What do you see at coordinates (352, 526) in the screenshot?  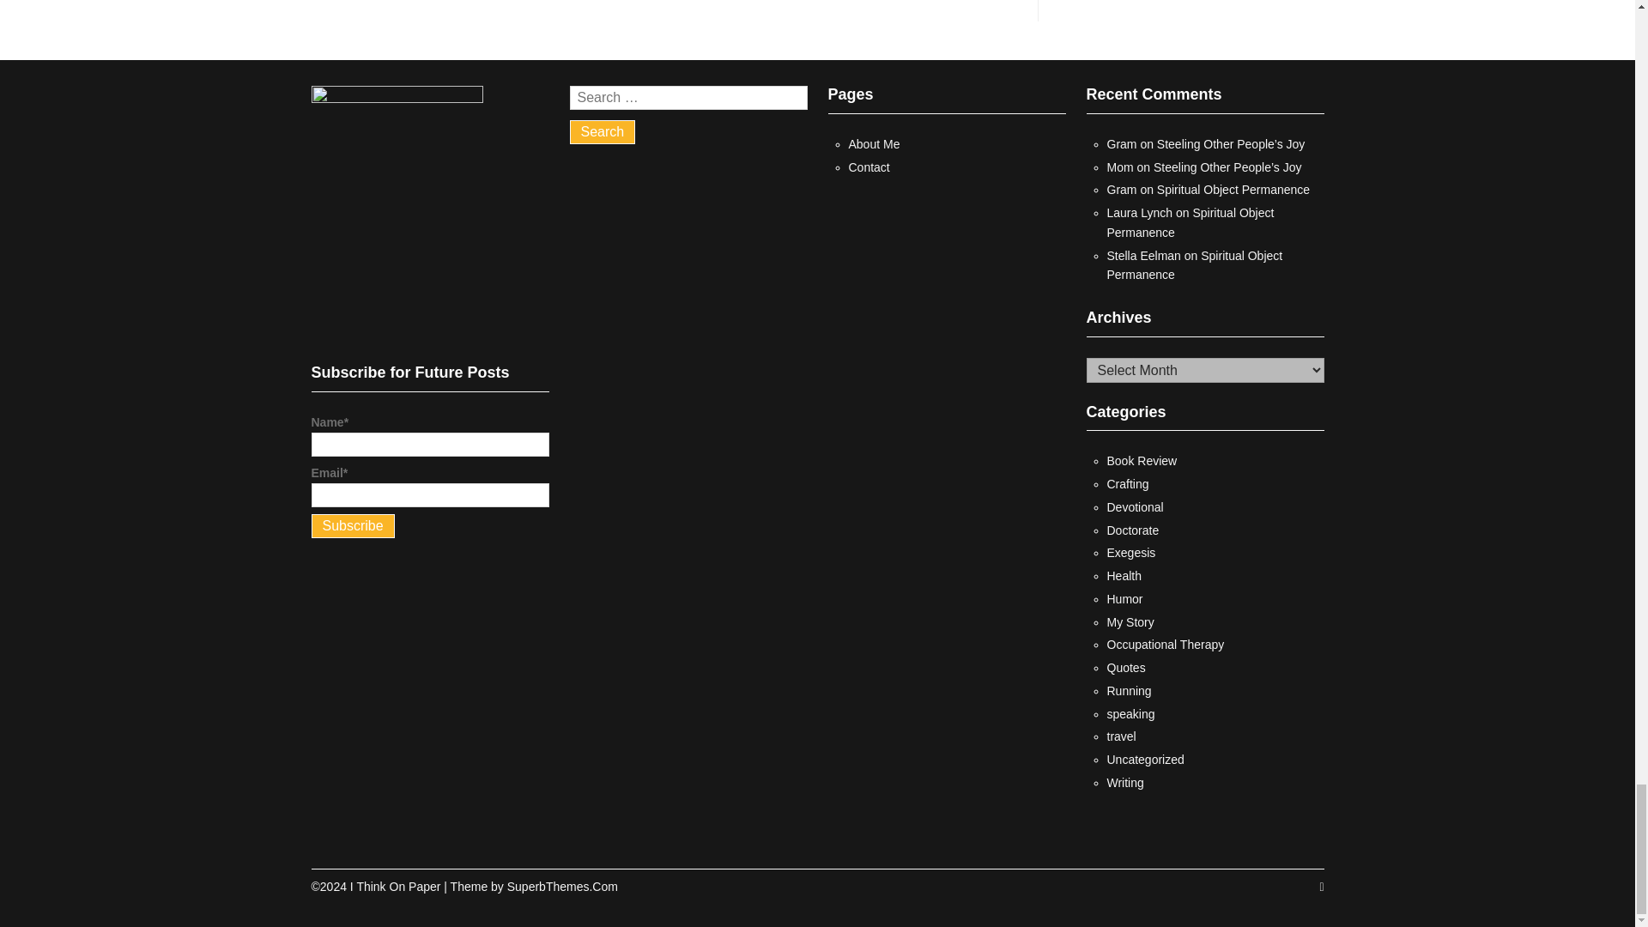 I see `Subscribe` at bounding box center [352, 526].